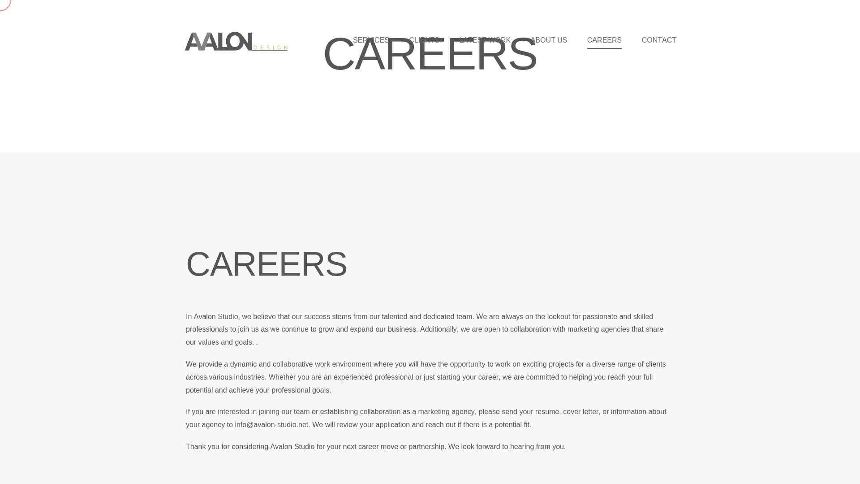  I want to click on CLIENTS, so click(424, 40).